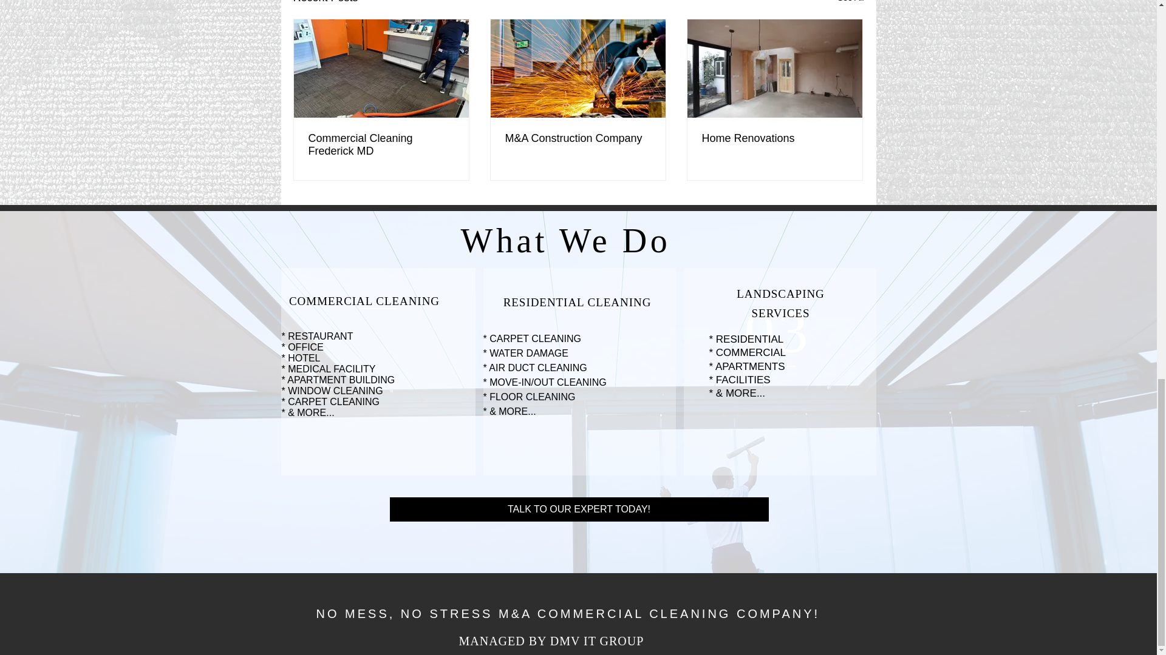  What do you see at coordinates (551, 641) in the screenshot?
I see `MANAGED BY DMV IT GROUP` at bounding box center [551, 641].